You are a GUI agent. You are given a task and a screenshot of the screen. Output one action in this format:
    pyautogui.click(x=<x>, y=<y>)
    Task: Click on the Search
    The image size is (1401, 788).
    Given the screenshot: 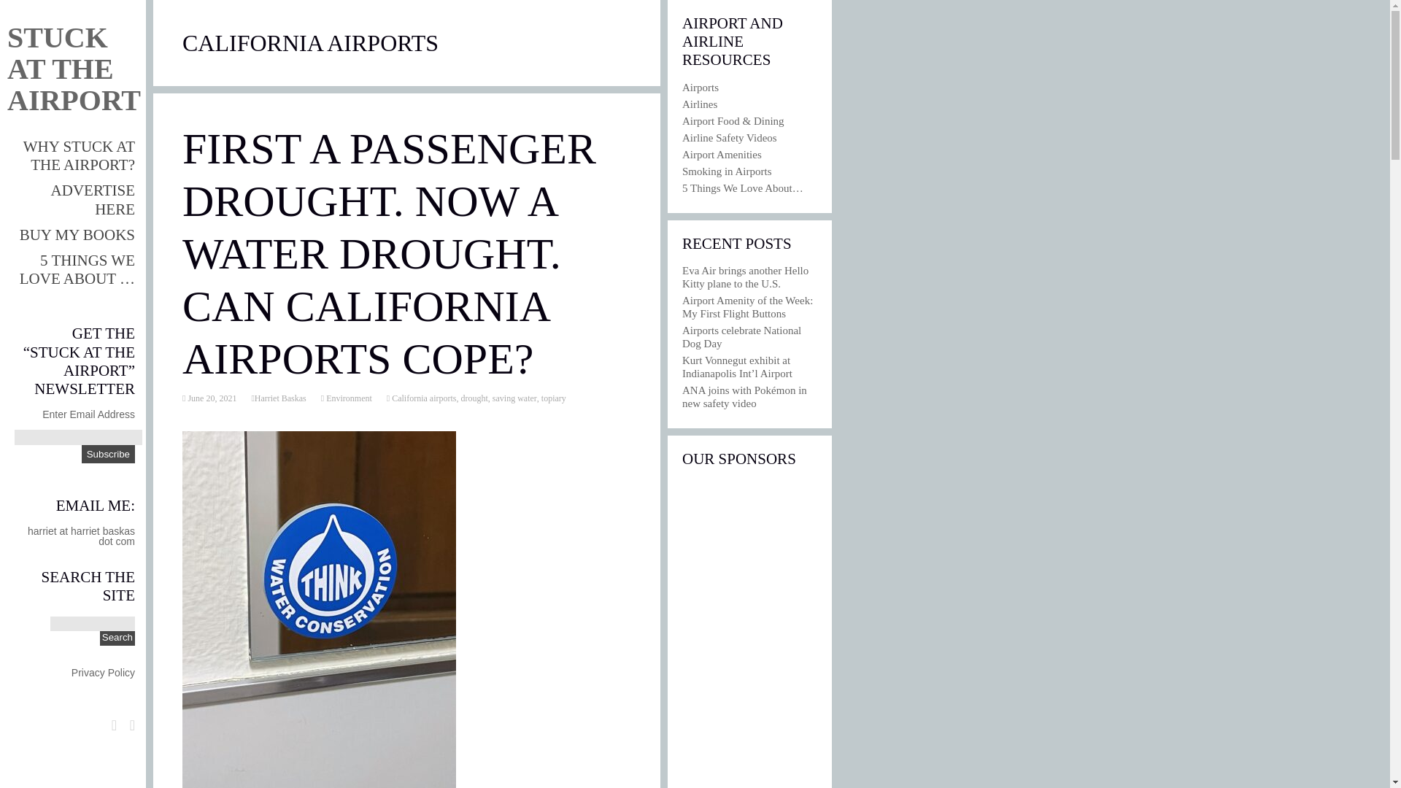 What is the action you would take?
    pyautogui.click(x=117, y=638)
    